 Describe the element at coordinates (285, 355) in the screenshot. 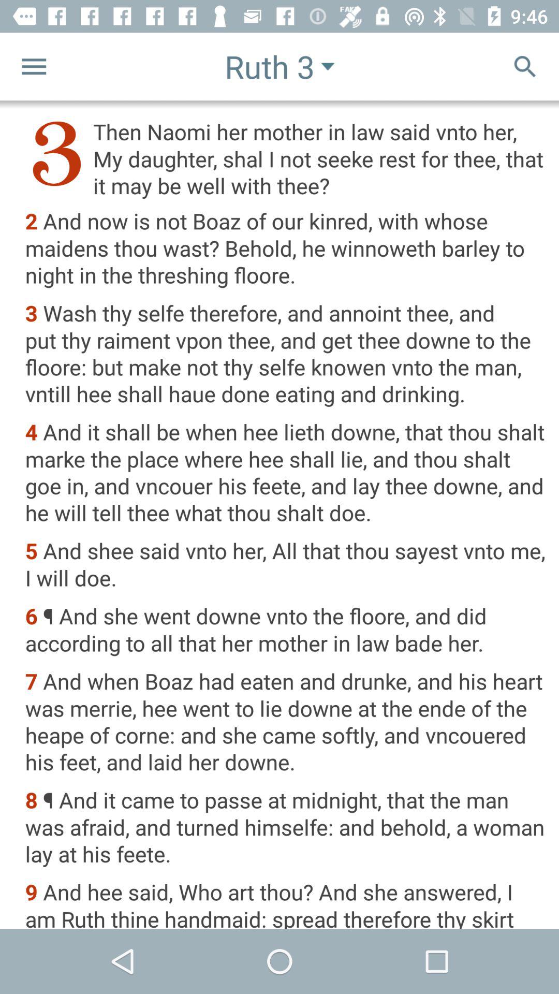

I see `tap 3 wash thy` at that location.